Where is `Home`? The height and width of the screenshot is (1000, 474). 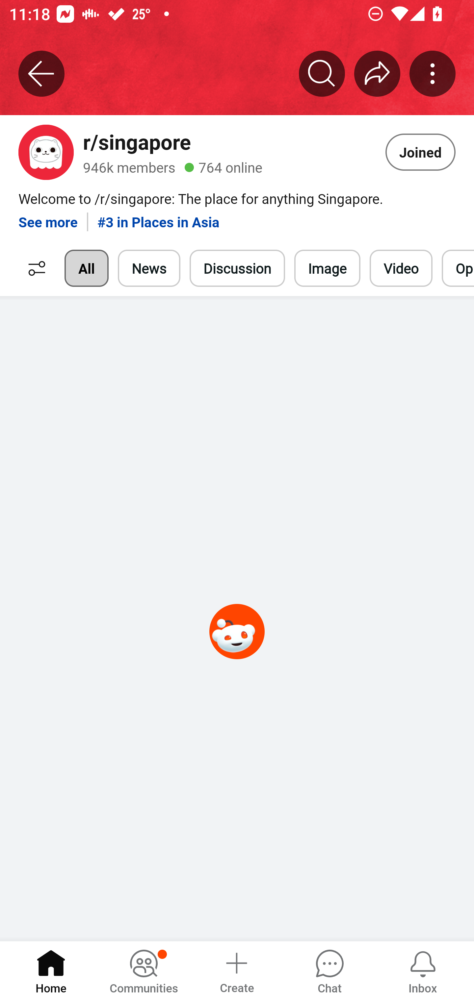
Home is located at coordinates (51, 970).